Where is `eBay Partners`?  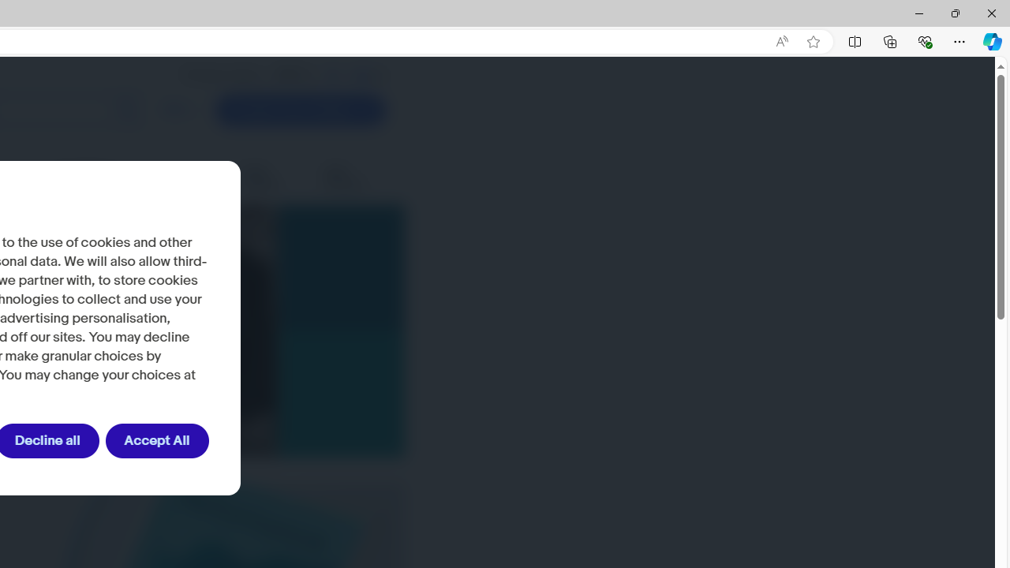
eBay Partners is located at coordinates (355, 178).